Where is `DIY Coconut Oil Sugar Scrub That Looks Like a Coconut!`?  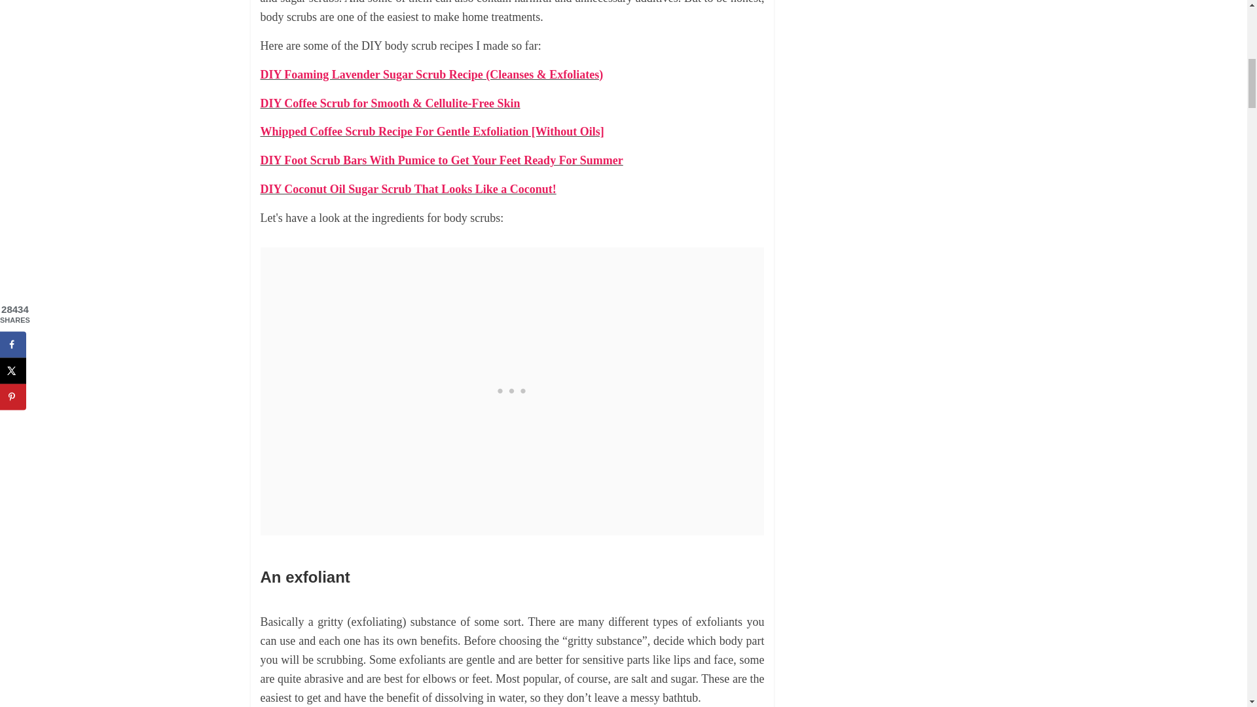 DIY Coconut Oil Sugar Scrub That Looks Like a Coconut! is located at coordinates (409, 189).